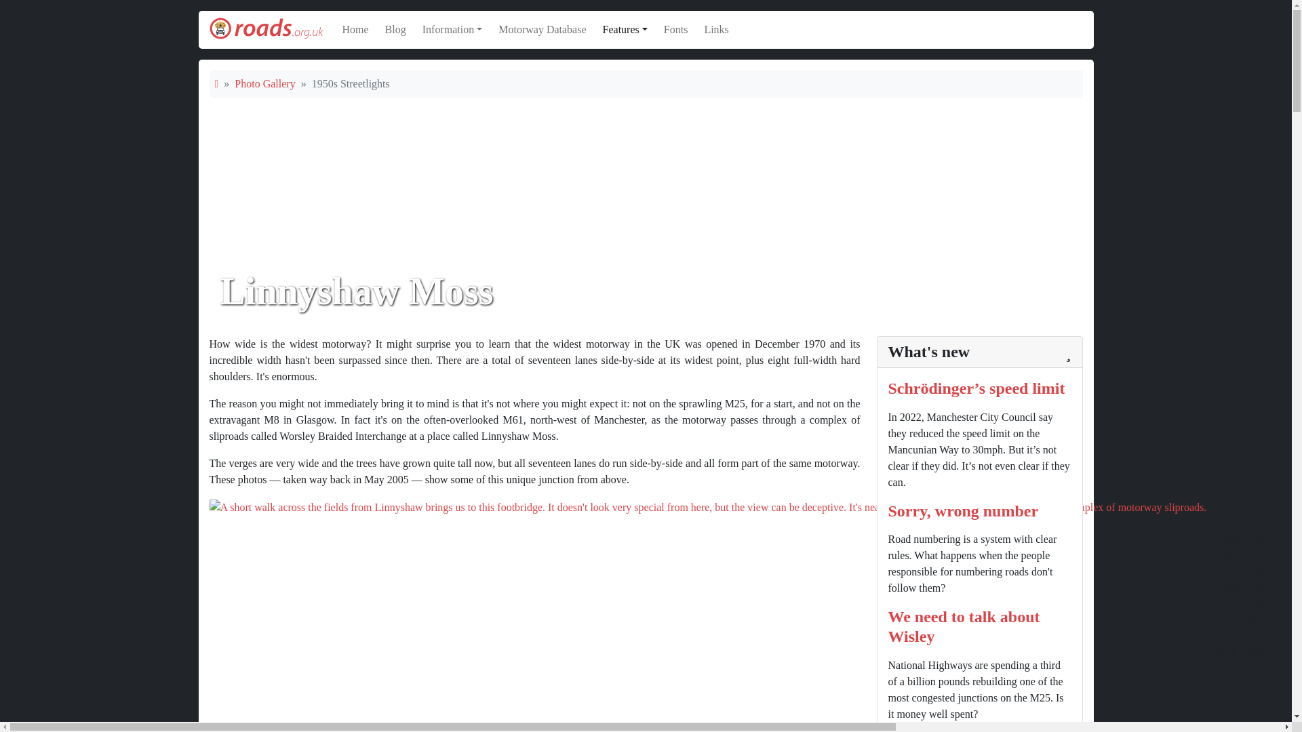  What do you see at coordinates (266, 29) in the screenshot?
I see `Roads.org.uk Home` at bounding box center [266, 29].